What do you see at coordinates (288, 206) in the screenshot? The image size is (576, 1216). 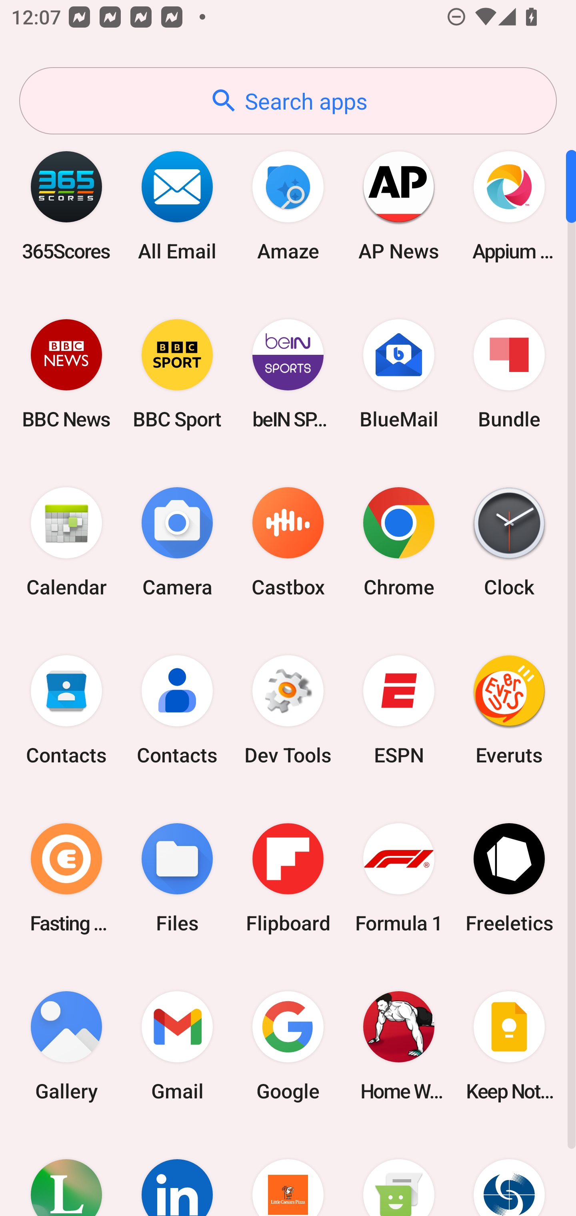 I see `Amaze` at bounding box center [288, 206].